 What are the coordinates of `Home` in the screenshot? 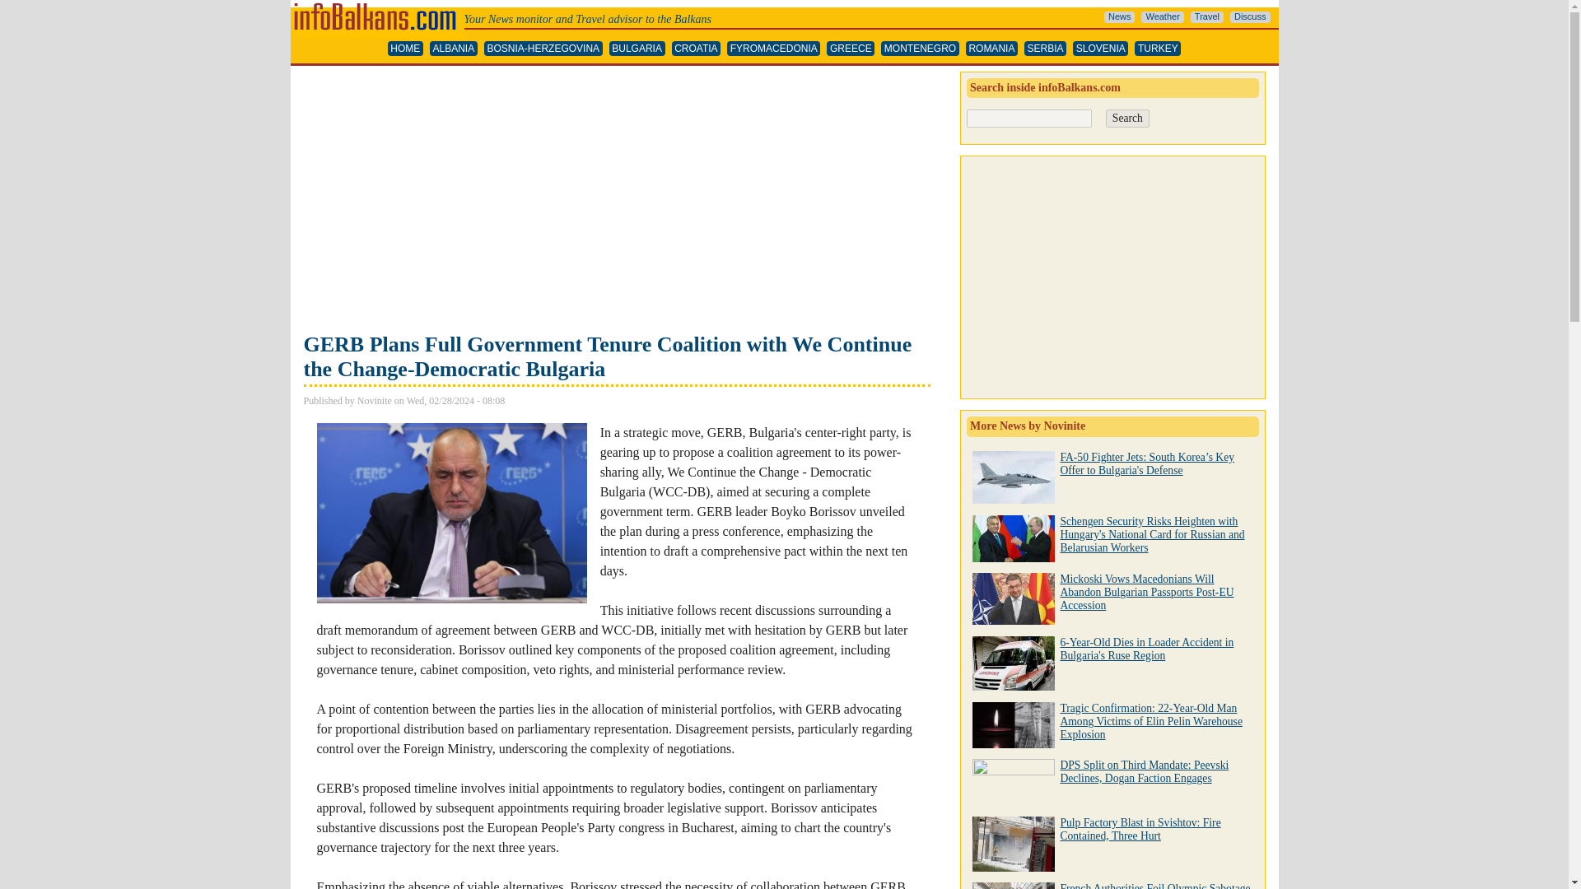 It's located at (375, 7).